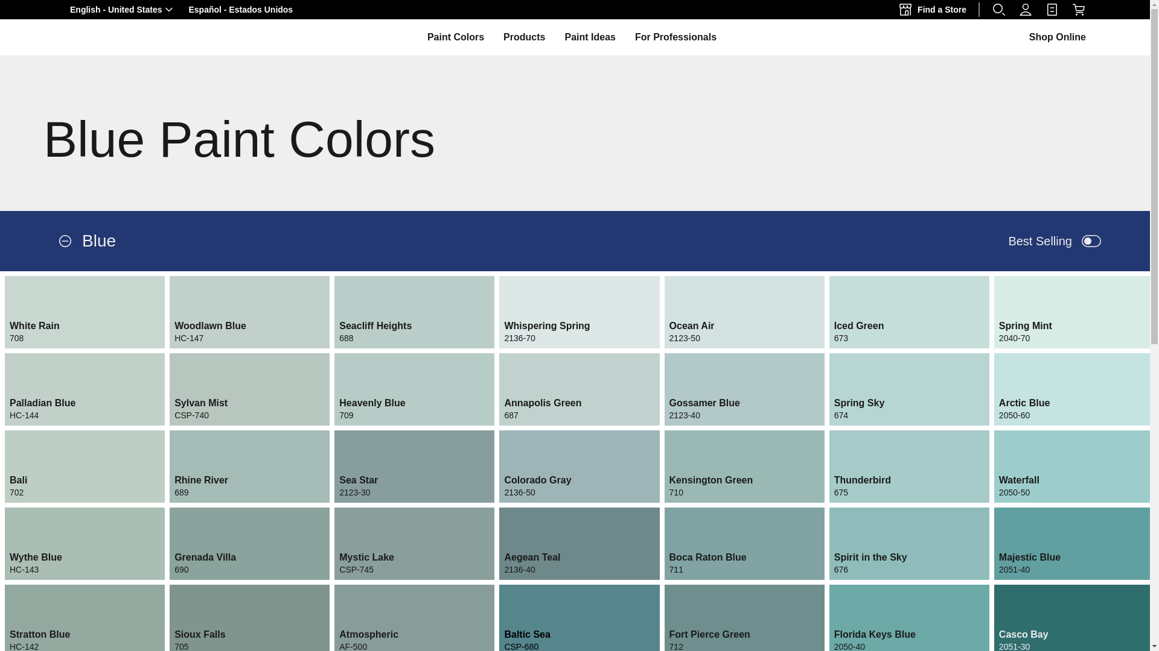 The height and width of the screenshot is (651, 1159). I want to click on Paint Colors, so click(456, 37).